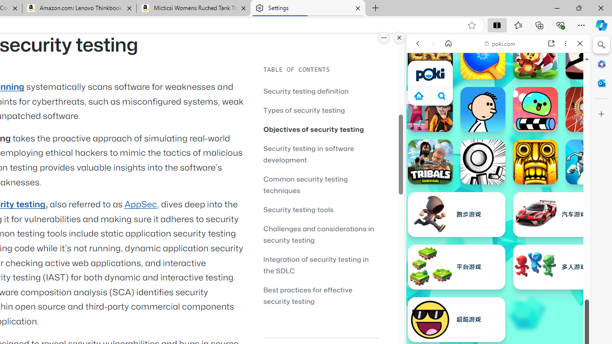 This screenshot has width=612, height=344. What do you see at coordinates (306, 91) in the screenshot?
I see `Security testing definition` at bounding box center [306, 91].